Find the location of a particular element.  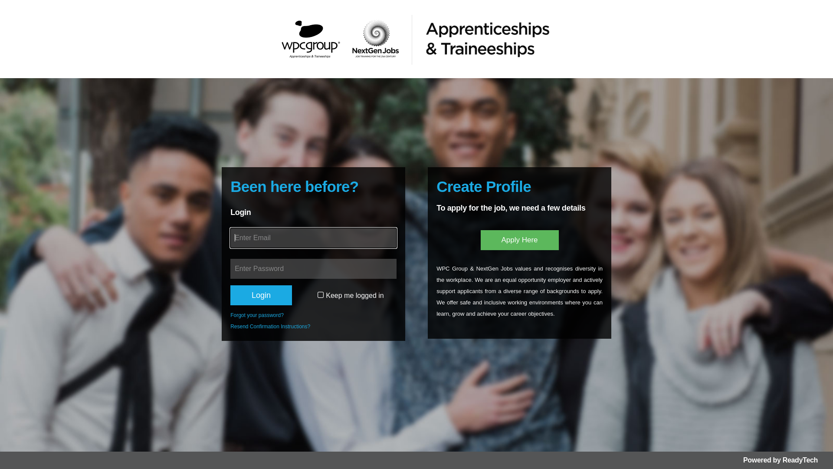

Resend Confirmation Instructions? is located at coordinates (270, 327).